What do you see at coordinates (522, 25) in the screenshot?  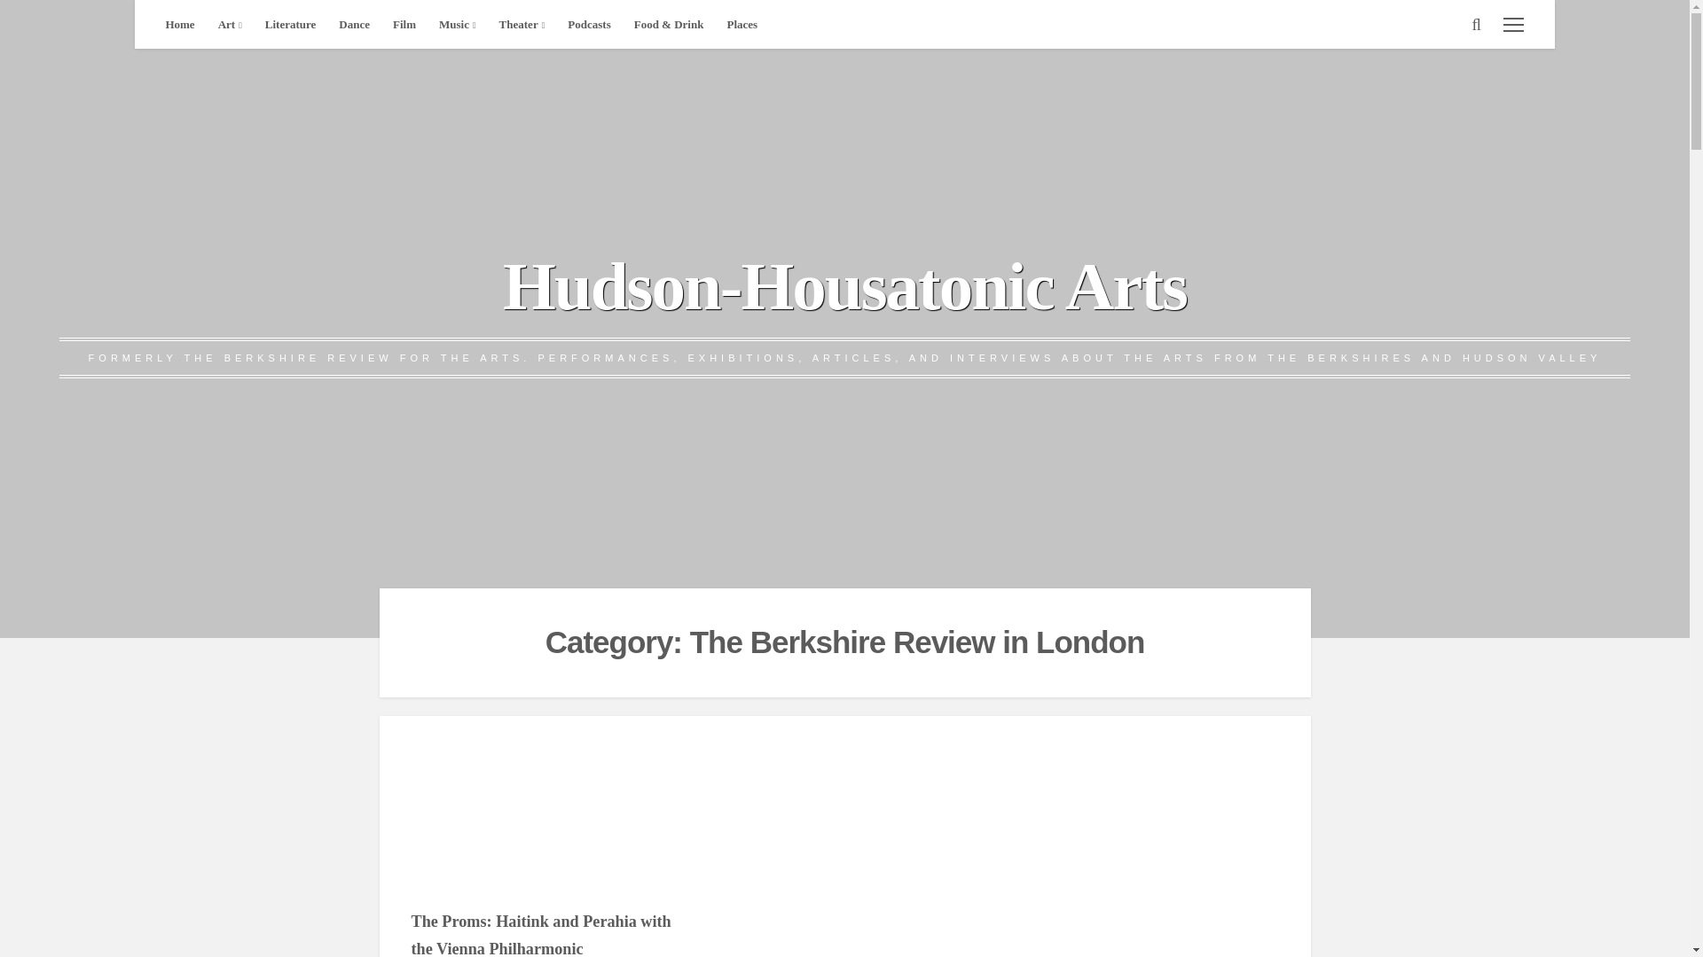 I see `Theater` at bounding box center [522, 25].